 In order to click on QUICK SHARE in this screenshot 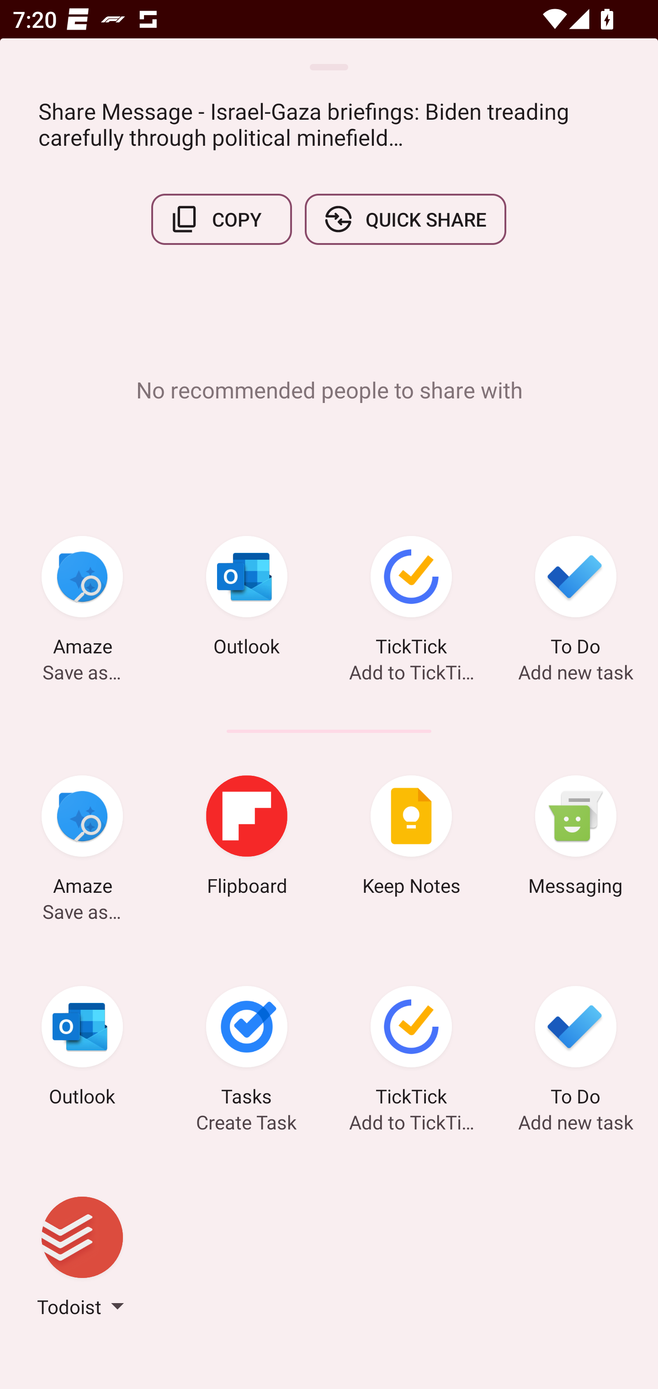, I will do `click(405, 219)`.